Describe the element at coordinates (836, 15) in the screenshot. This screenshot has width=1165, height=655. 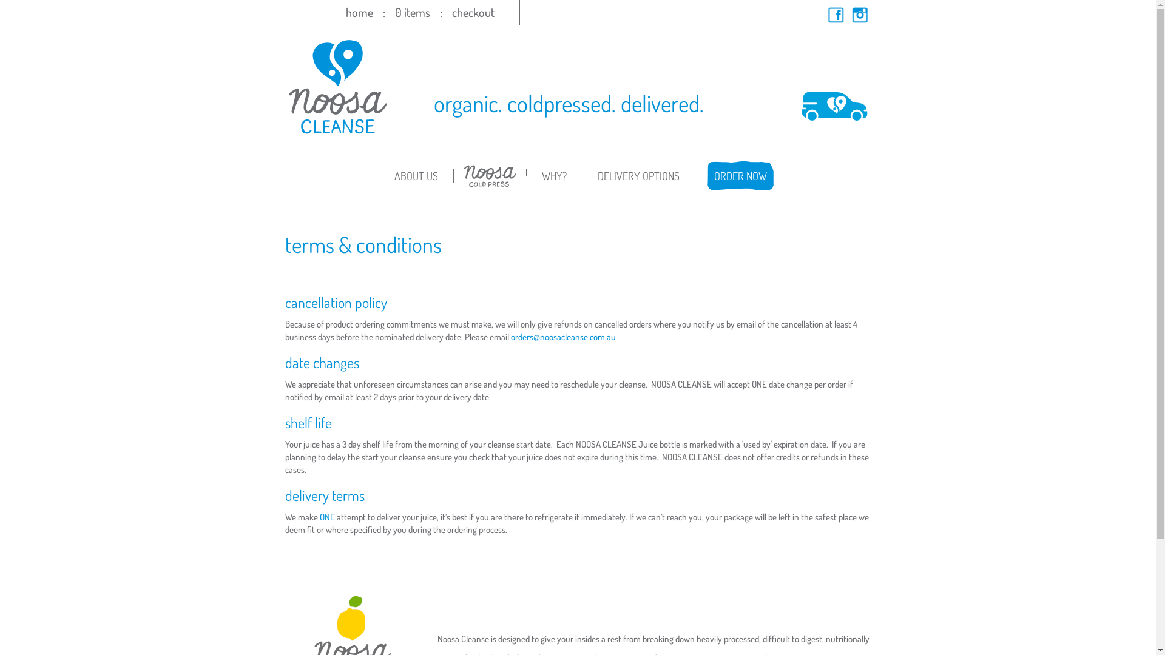
I see `Facebook` at that location.